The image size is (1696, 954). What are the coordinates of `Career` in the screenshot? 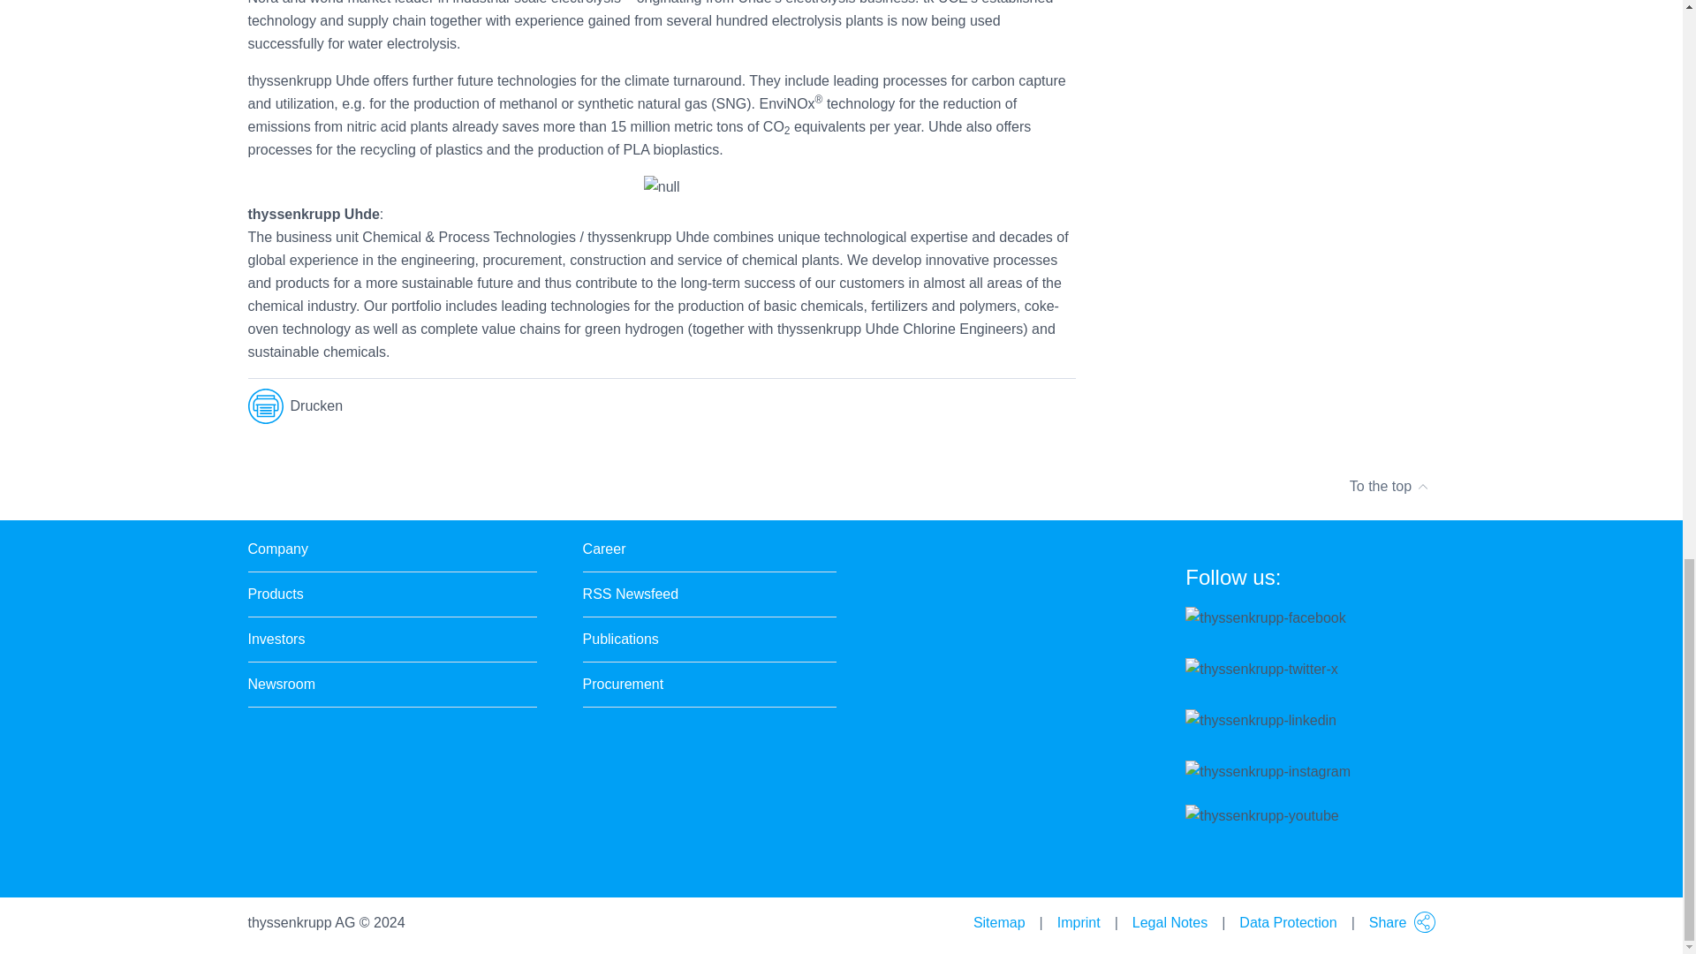 It's located at (604, 549).